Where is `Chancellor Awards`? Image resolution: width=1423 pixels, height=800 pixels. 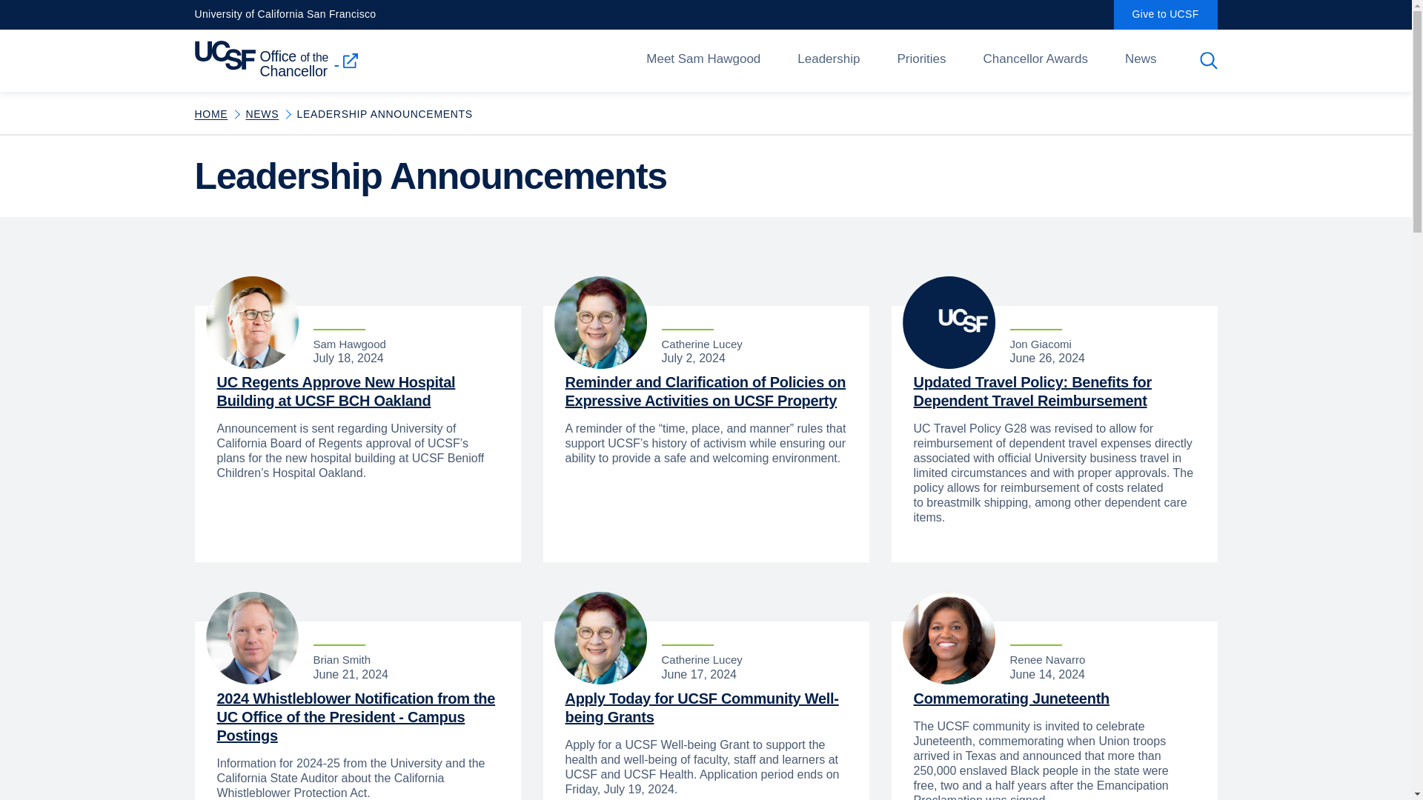 Chancellor Awards is located at coordinates (1035, 61).